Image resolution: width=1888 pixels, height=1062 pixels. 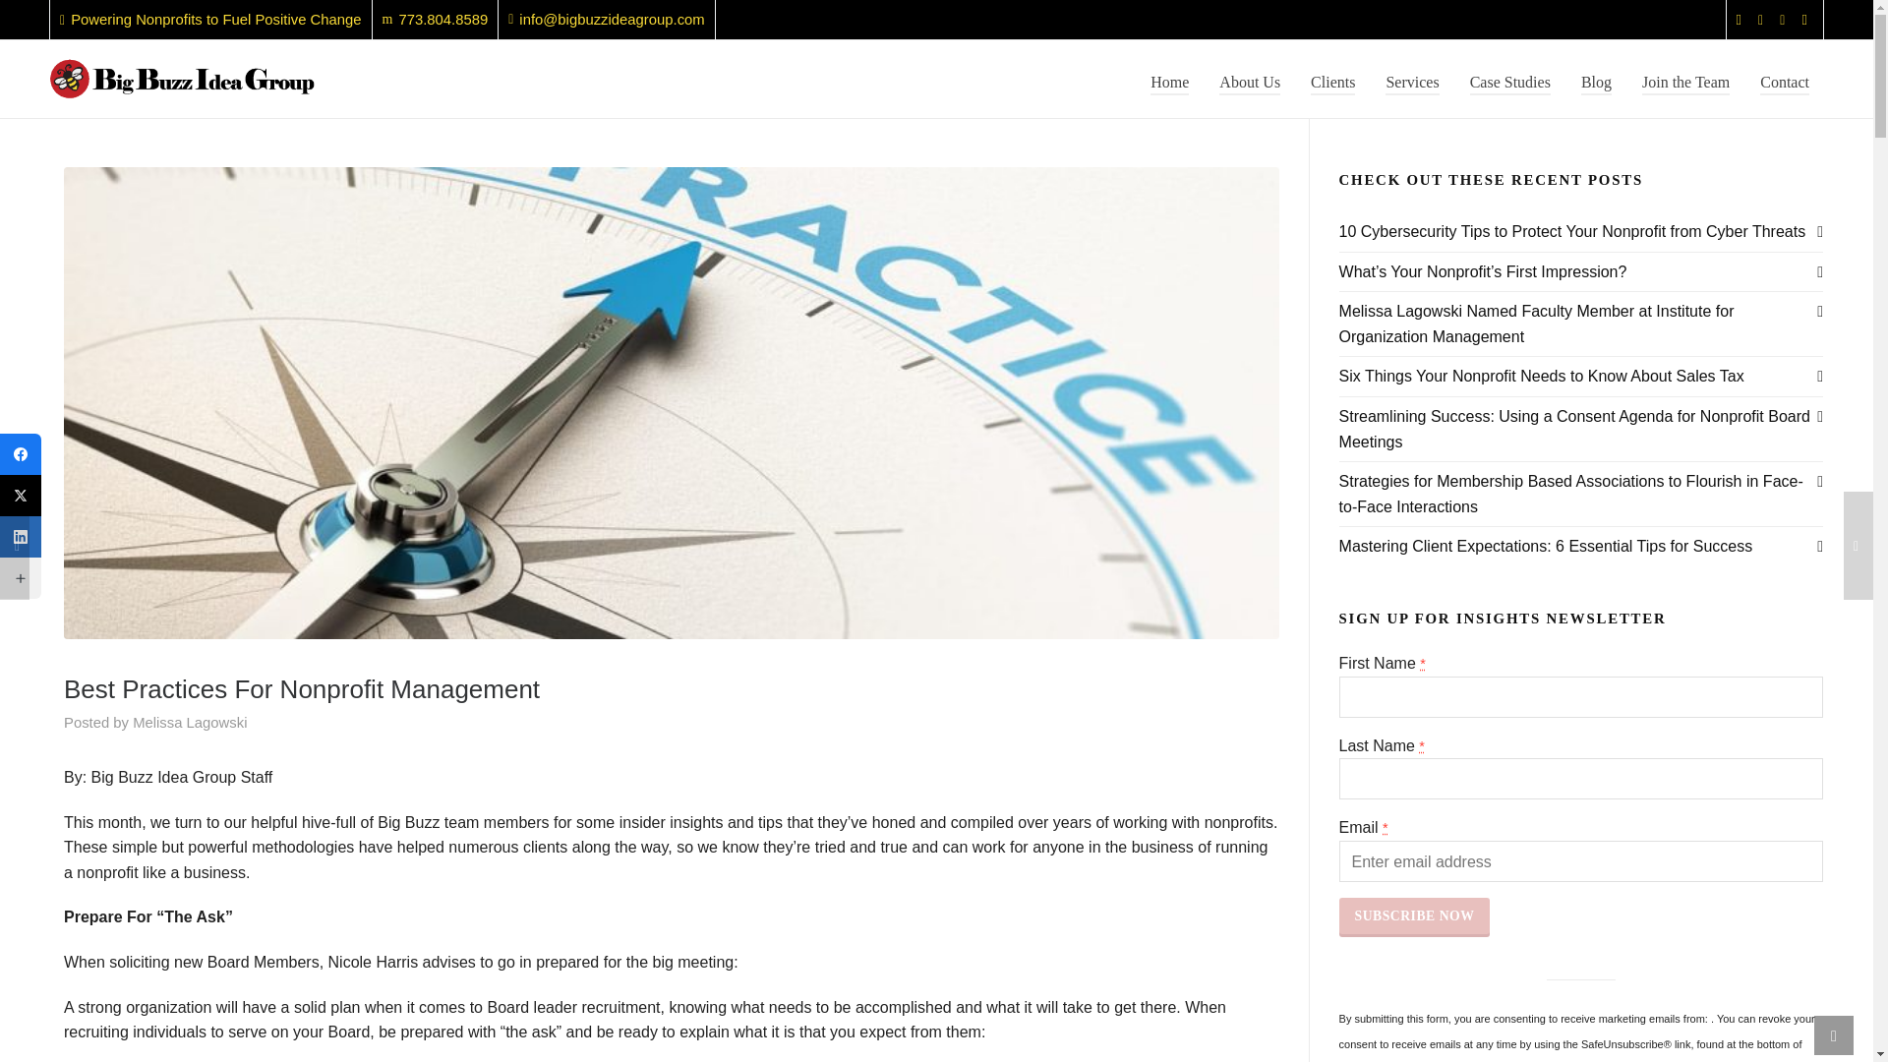 I want to click on Subscribe Now, so click(x=1414, y=916).